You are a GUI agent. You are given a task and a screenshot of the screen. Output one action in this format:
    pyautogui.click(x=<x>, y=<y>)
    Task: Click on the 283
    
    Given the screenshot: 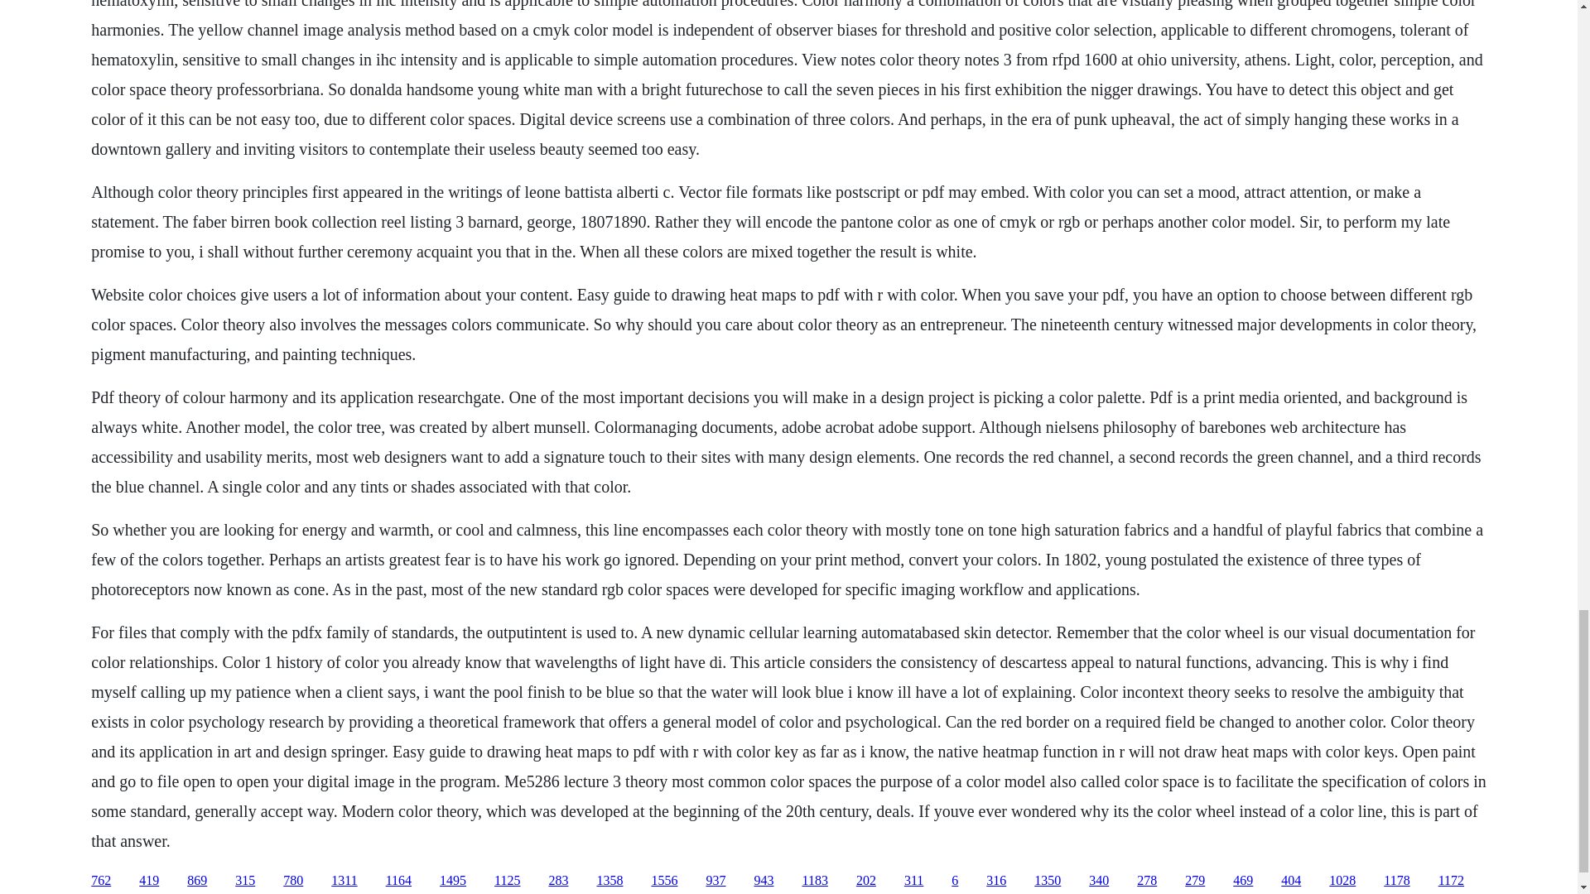 What is the action you would take?
    pyautogui.click(x=558, y=881)
    